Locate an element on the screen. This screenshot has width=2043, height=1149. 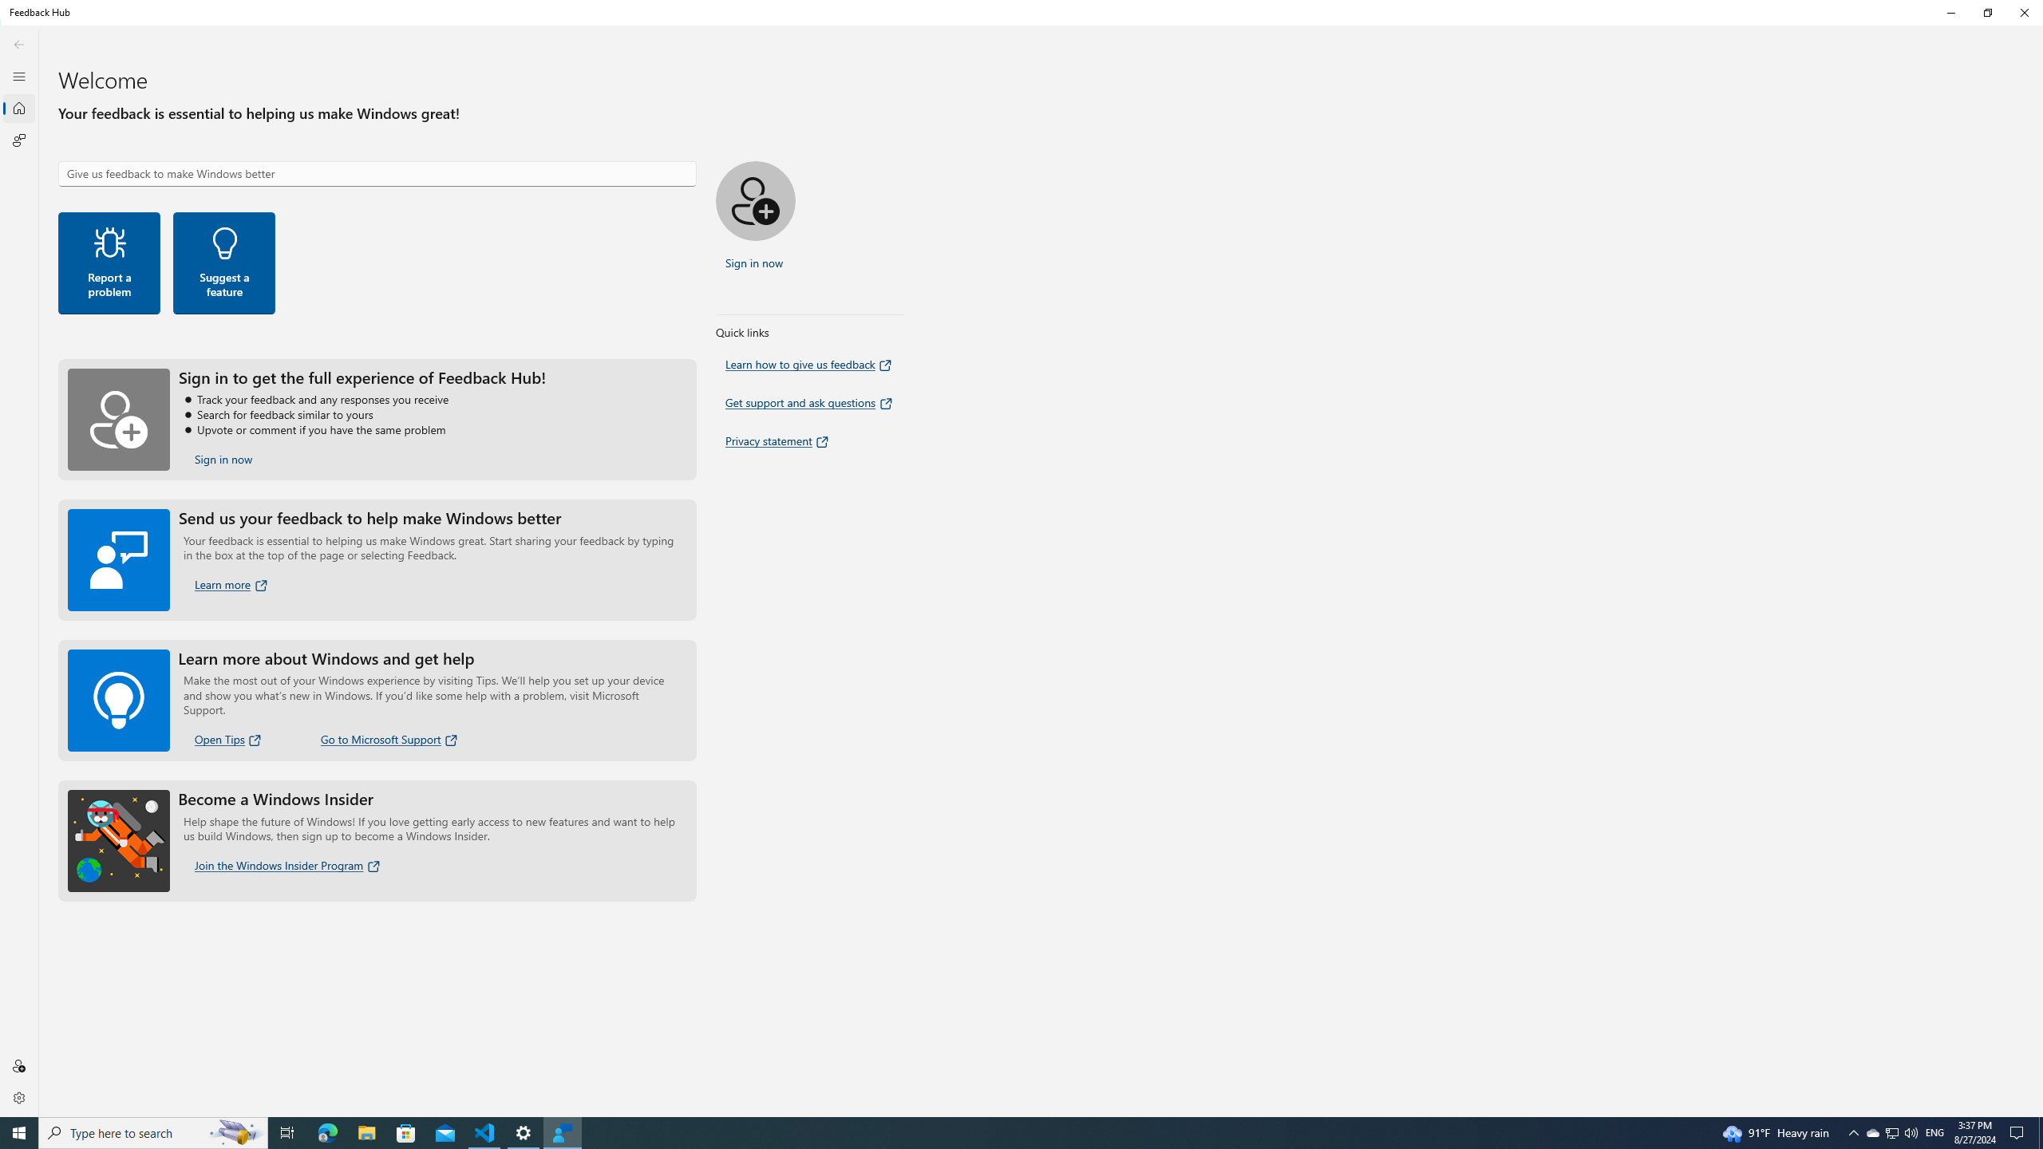
Give us feedback to make Windows better is located at coordinates (377, 173).